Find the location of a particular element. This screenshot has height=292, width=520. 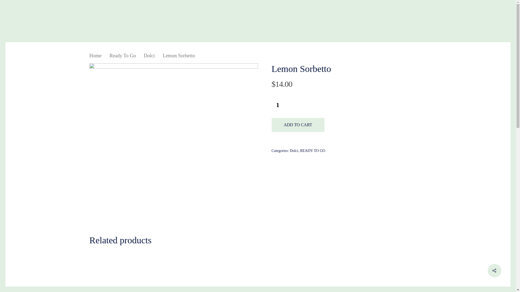

Home is located at coordinates (95, 56).